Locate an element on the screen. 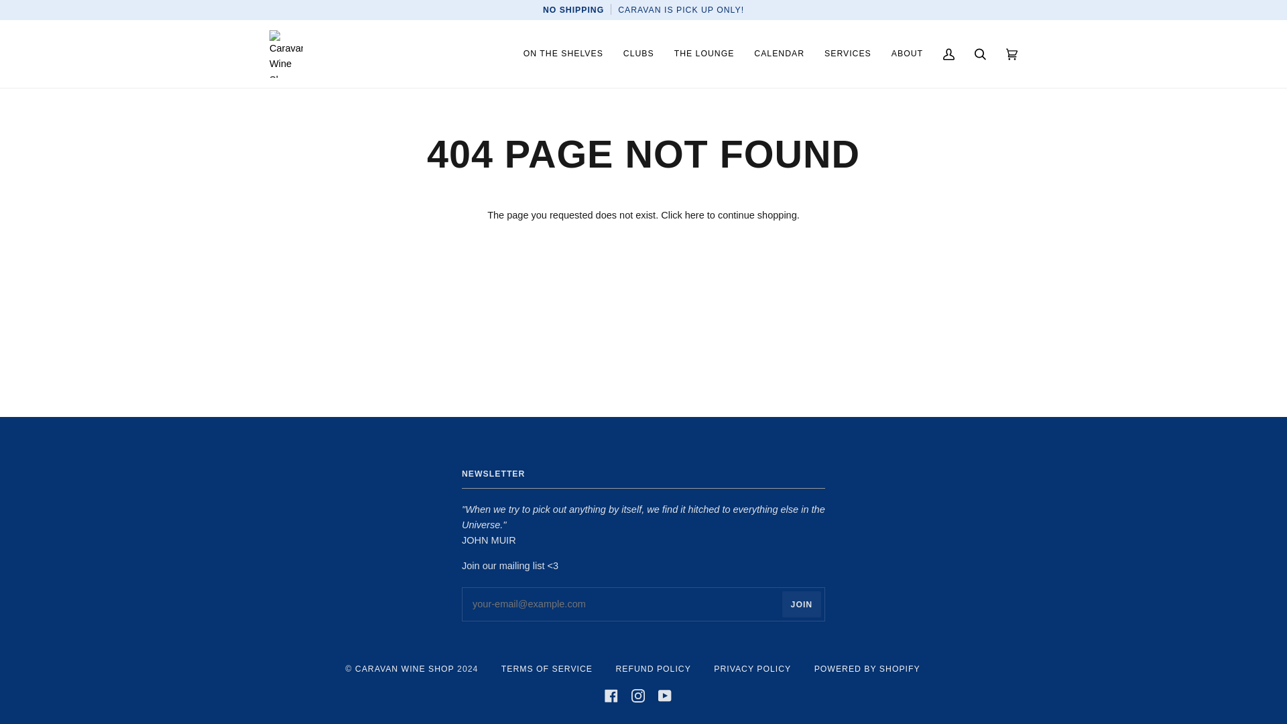 Image resolution: width=1287 pixels, height=724 pixels. THE LOUNGE is located at coordinates (704, 54).